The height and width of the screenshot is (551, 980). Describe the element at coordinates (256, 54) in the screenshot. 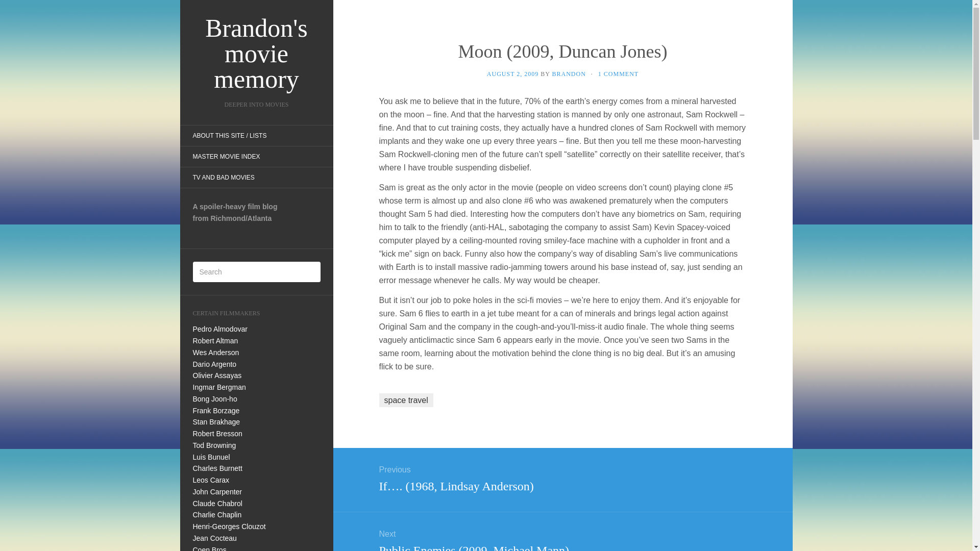

I see `Brandon's movie memory` at that location.